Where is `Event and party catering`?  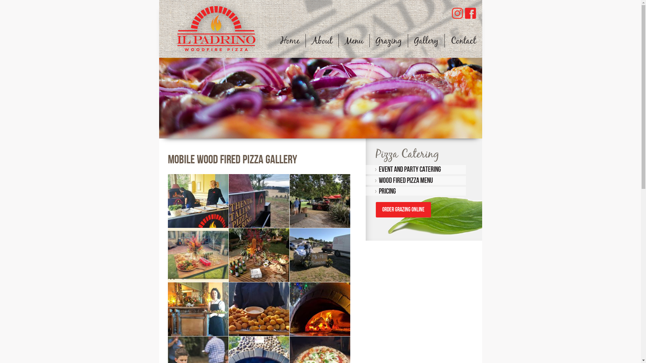 Event and party catering is located at coordinates (416, 169).